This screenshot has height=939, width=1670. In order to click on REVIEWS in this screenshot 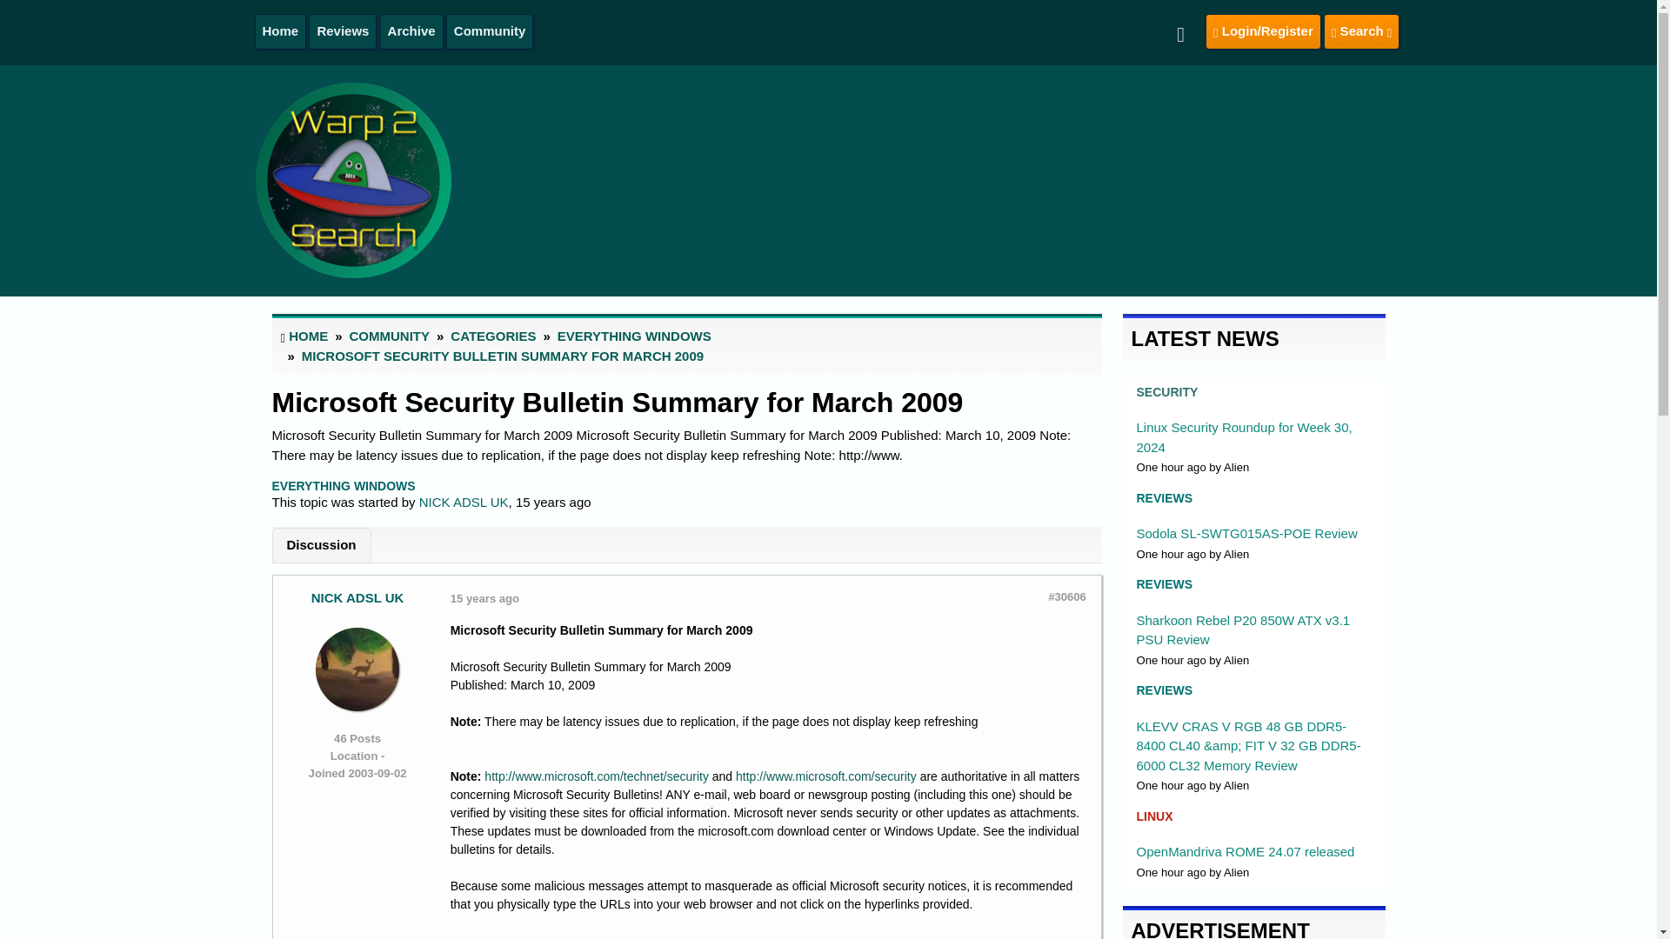, I will do `click(1164, 584)`.